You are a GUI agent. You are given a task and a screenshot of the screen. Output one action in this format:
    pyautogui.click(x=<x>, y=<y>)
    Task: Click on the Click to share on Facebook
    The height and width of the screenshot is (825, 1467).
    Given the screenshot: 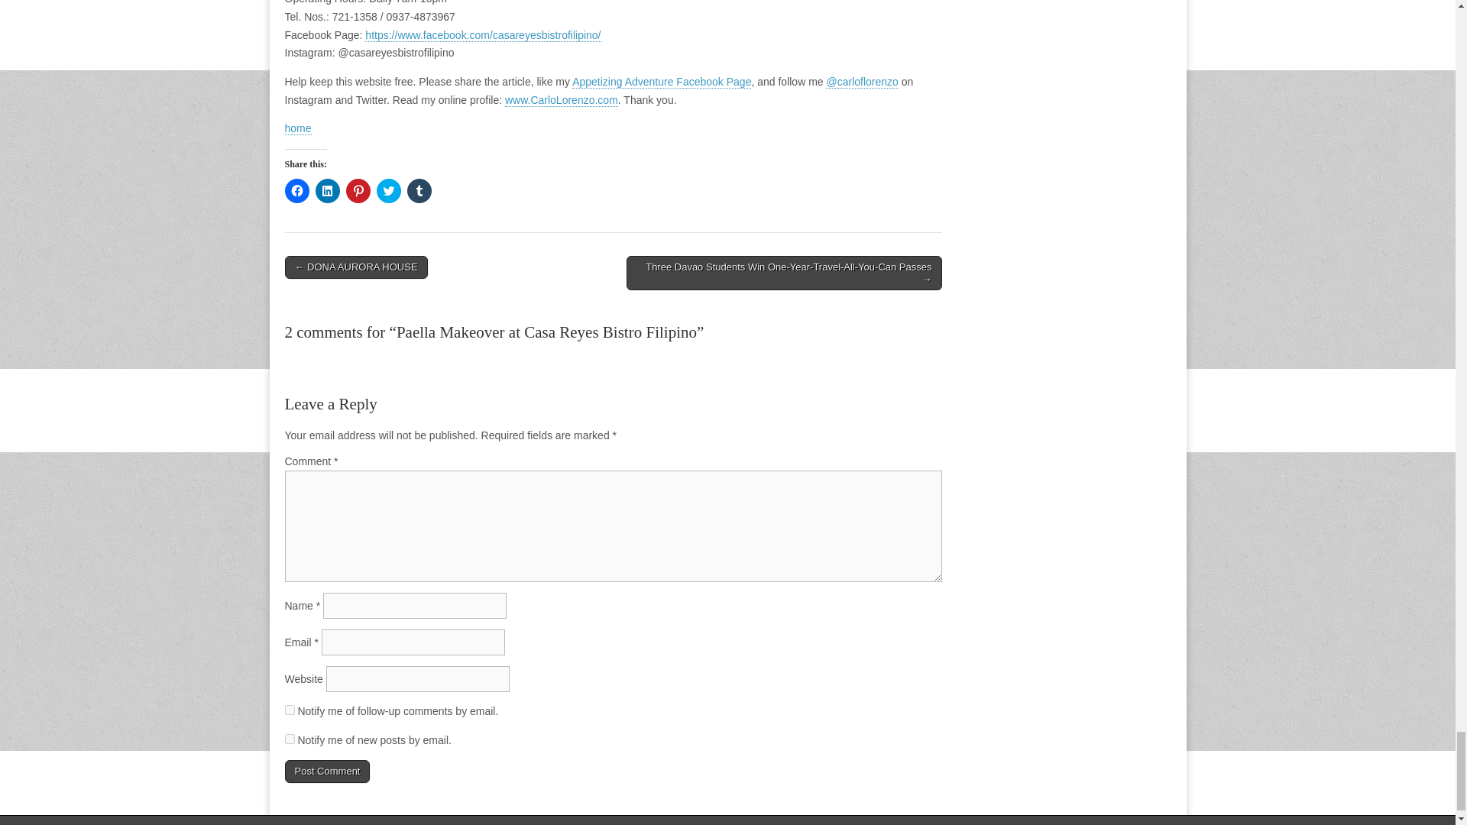 What is the action you would take?
    pyautogui.click(x=296, y=191)
    